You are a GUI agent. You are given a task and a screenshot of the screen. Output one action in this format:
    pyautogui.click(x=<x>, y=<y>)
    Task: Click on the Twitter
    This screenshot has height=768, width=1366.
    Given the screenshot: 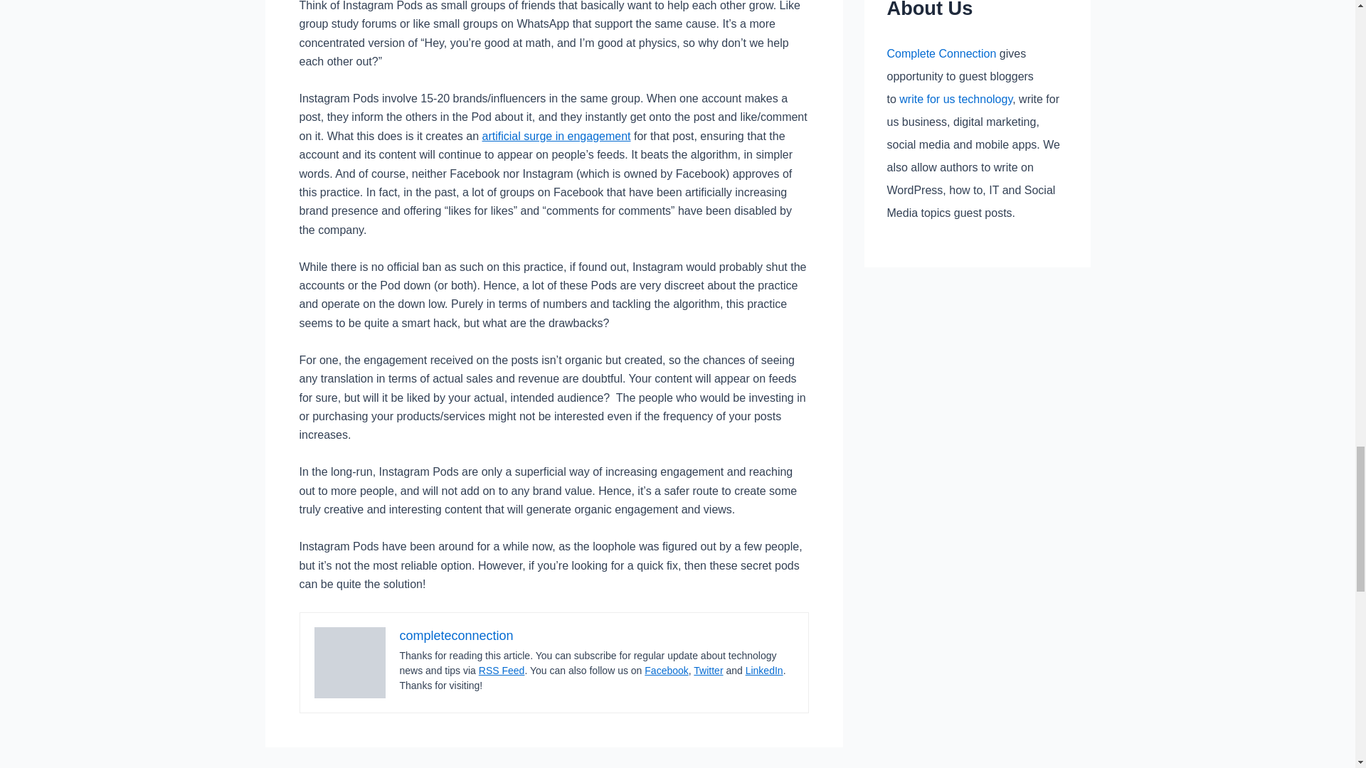 What is the action you would take?
    pyautogui.click(x=708, y=671)
    